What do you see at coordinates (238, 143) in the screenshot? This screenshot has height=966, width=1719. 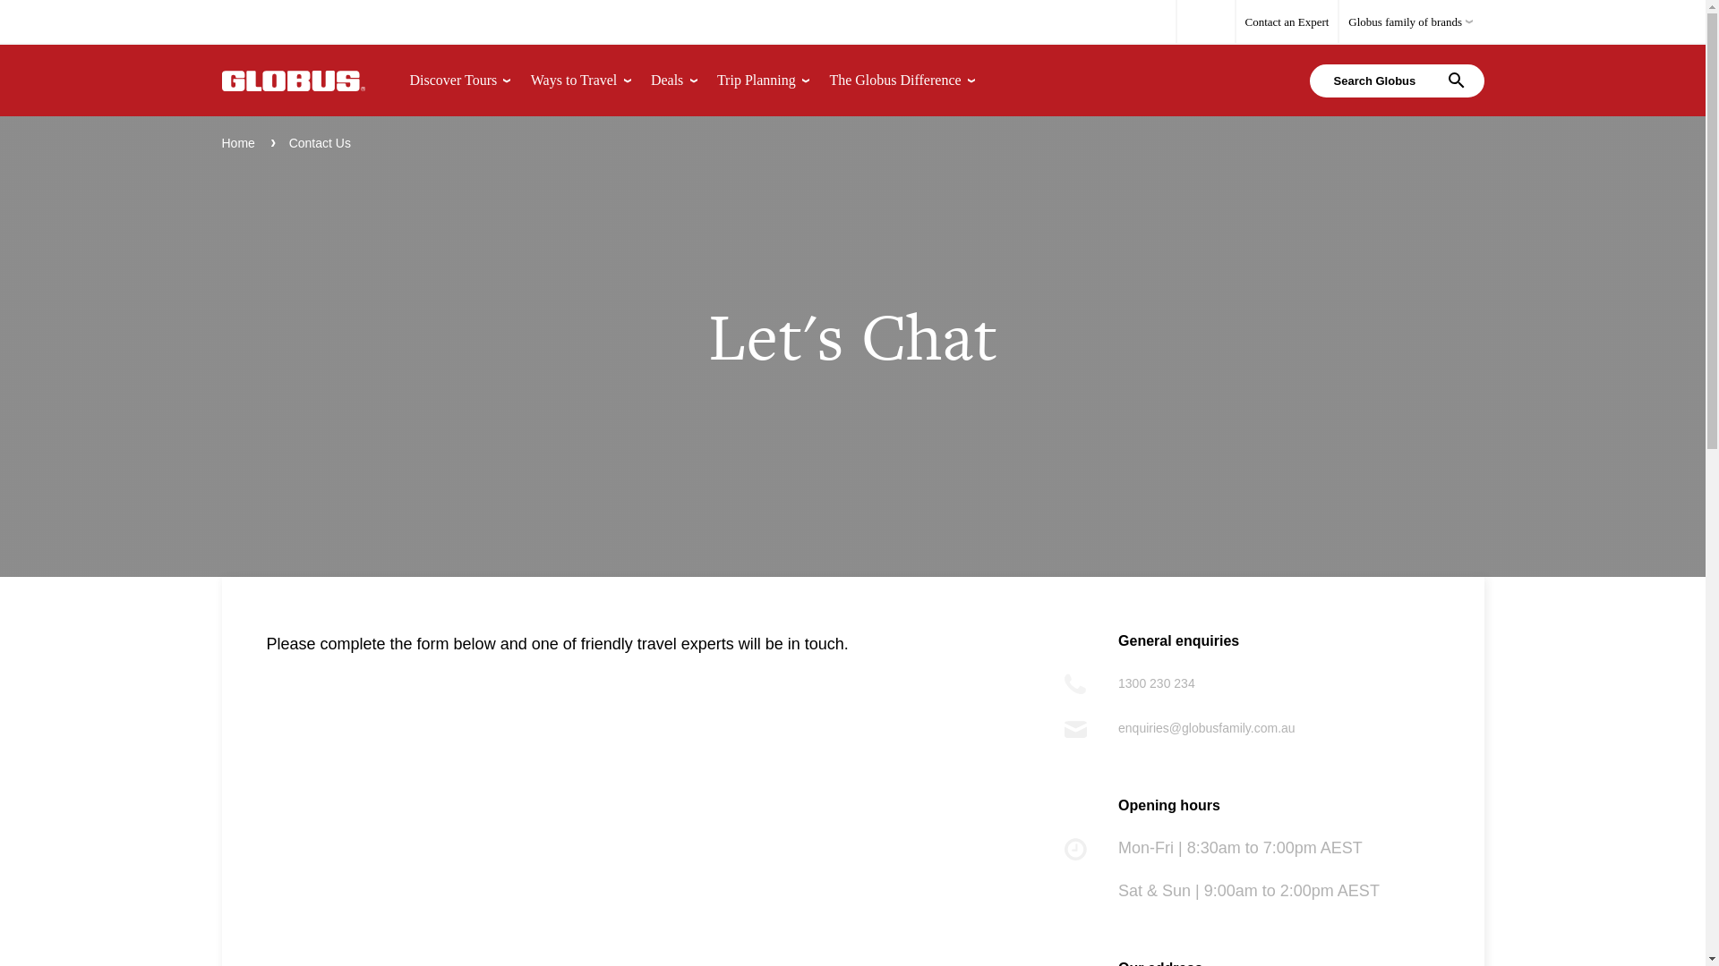 I see `Home` at bounding box center [238, 143].